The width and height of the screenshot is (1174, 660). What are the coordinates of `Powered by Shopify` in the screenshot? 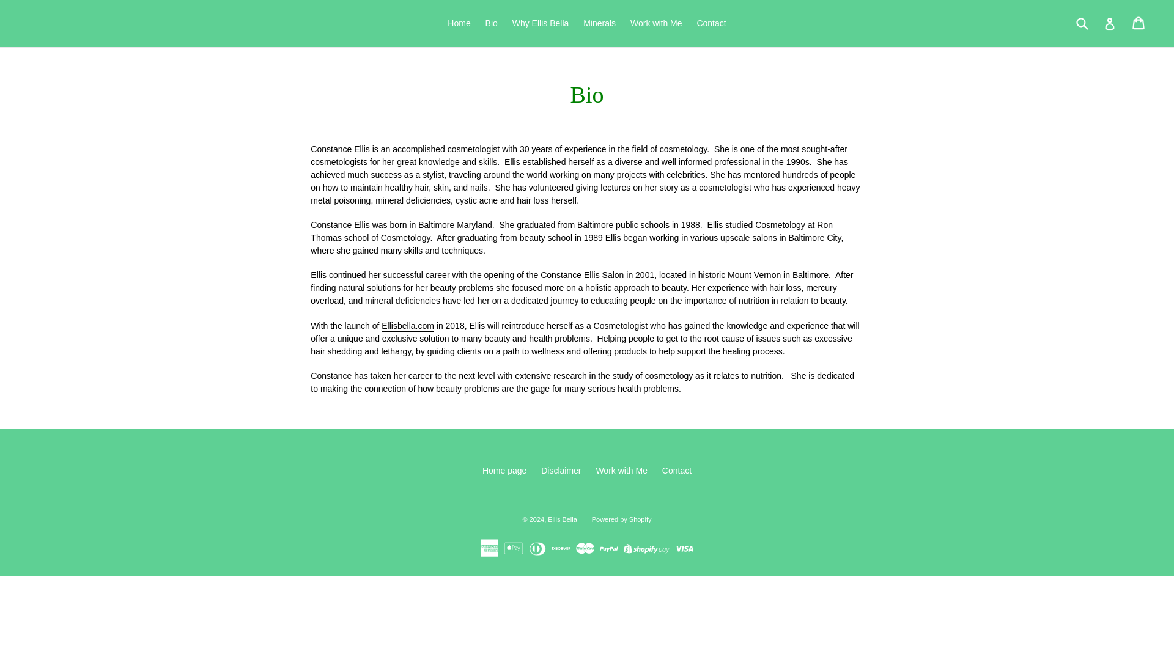 It's located at (504, 471).